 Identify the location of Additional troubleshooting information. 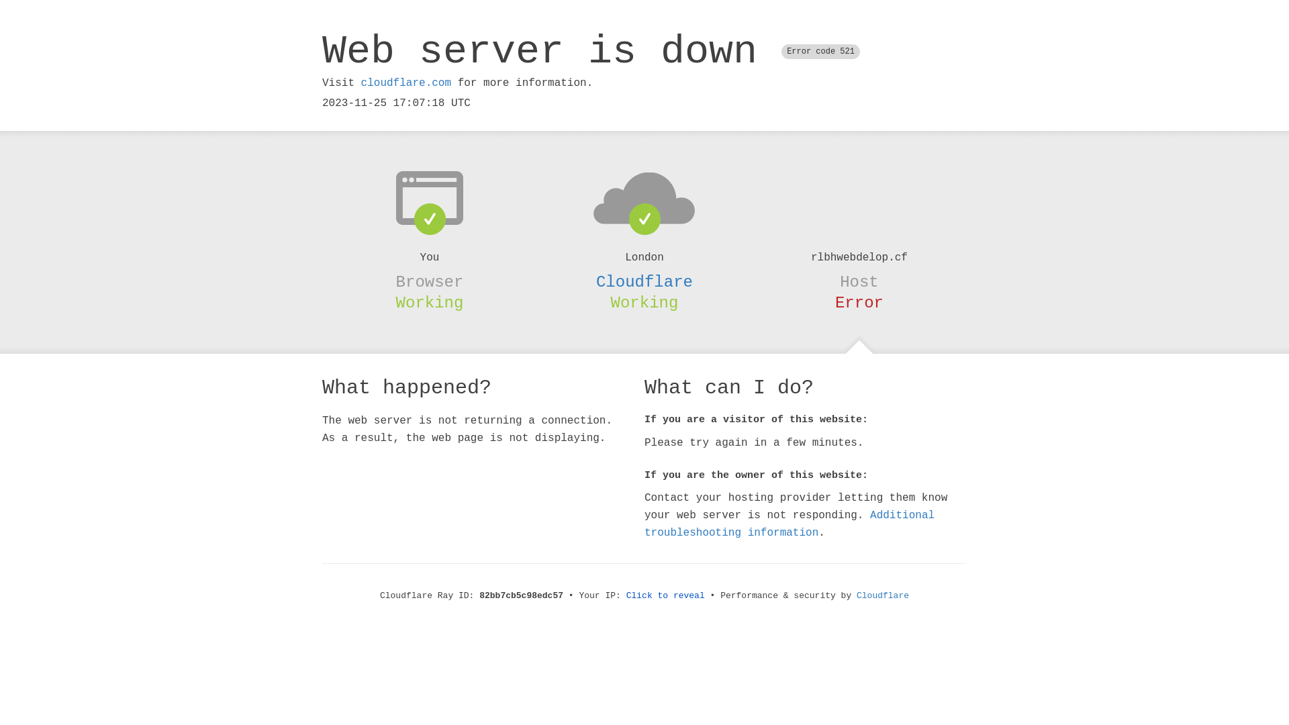
(790, 524).